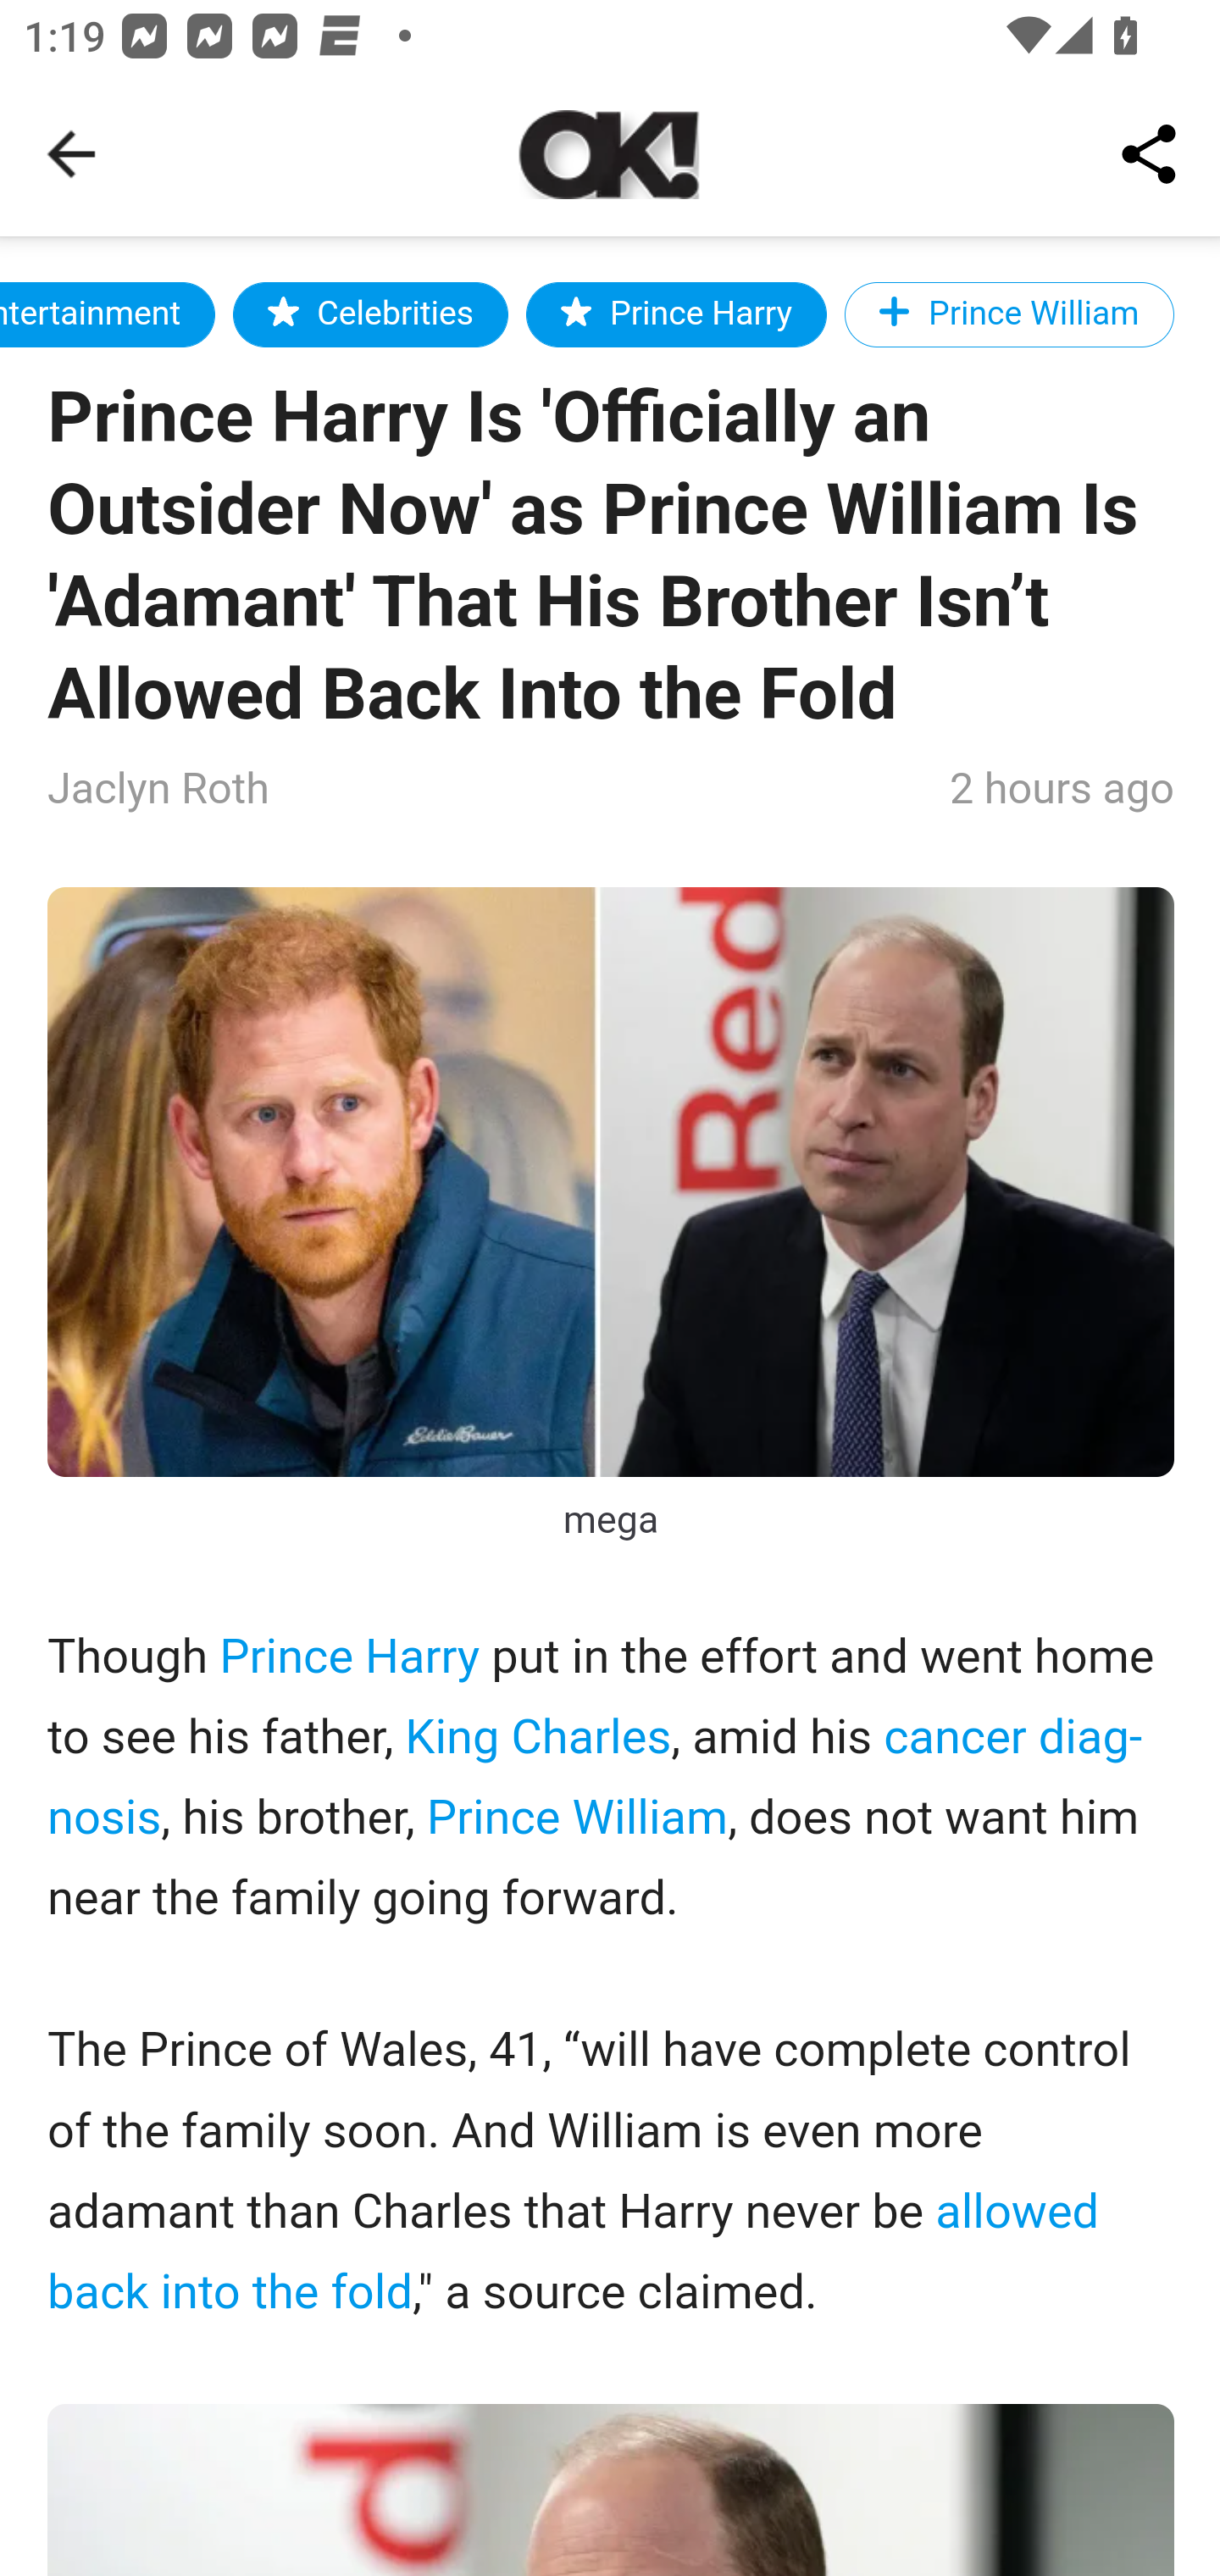 Image resolution: width=1220 pixels, height=2576 pixels. Describe the element at coordinates (596, 1778) in the screenshot. I see `cancer diagnosis` at that location.